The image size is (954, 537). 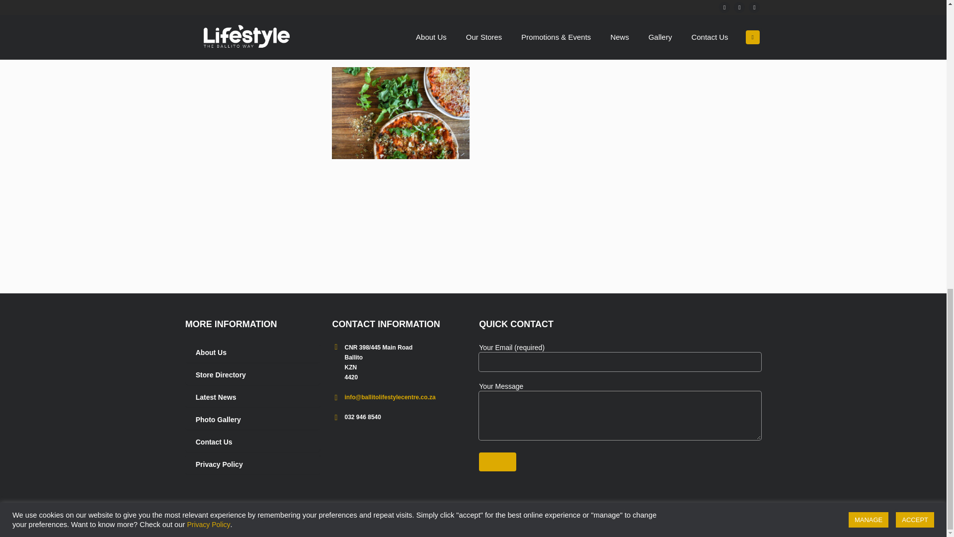 I want to click on YouTube, so click(x=754, y=526).